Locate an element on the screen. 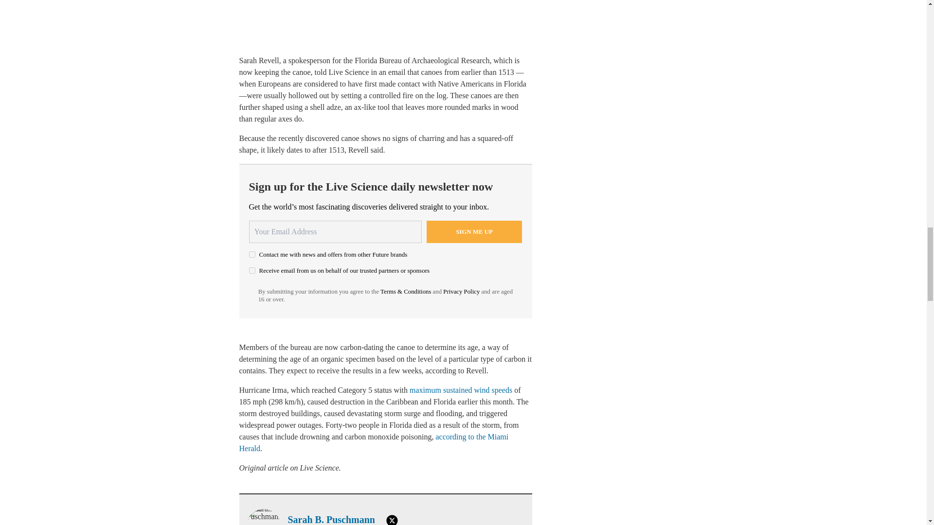  Sign me up is located at coordinates (474, 231).